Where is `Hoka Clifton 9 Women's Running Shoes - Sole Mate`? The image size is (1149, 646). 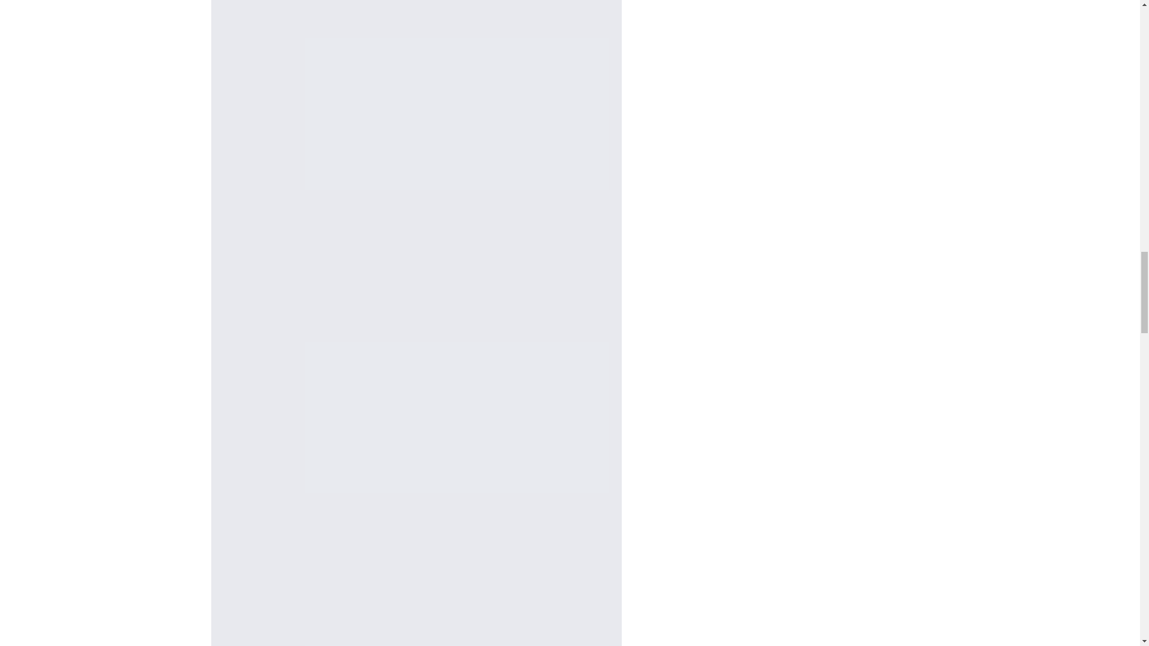 Hoka Clifton 9 Women's Running Shoes - Sole Mate is located at coordinates (415, 601).